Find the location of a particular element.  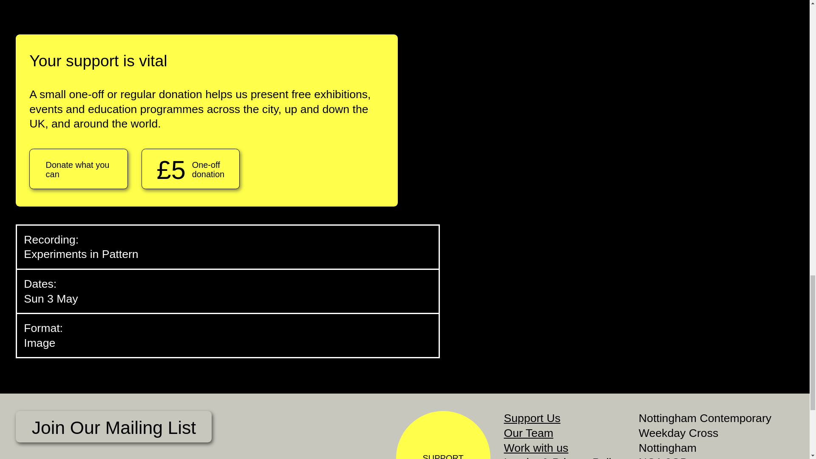

SUPPORT is located at coordinates (443, 435).